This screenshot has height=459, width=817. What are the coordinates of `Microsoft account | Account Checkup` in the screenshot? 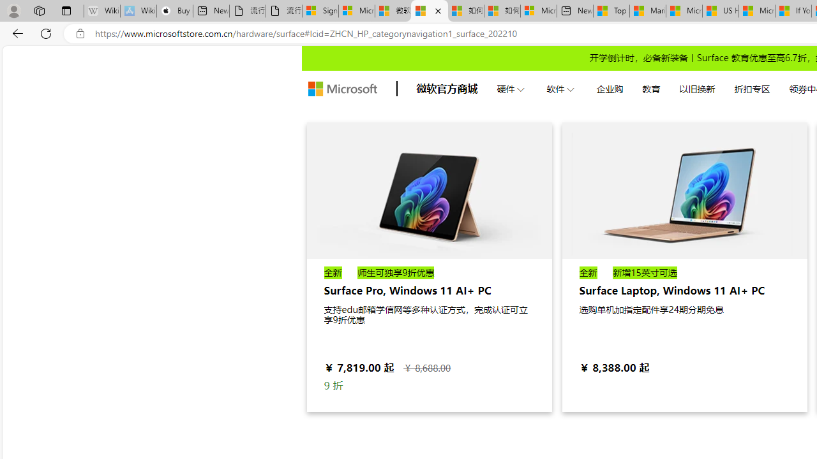 It's located at (538, 11).